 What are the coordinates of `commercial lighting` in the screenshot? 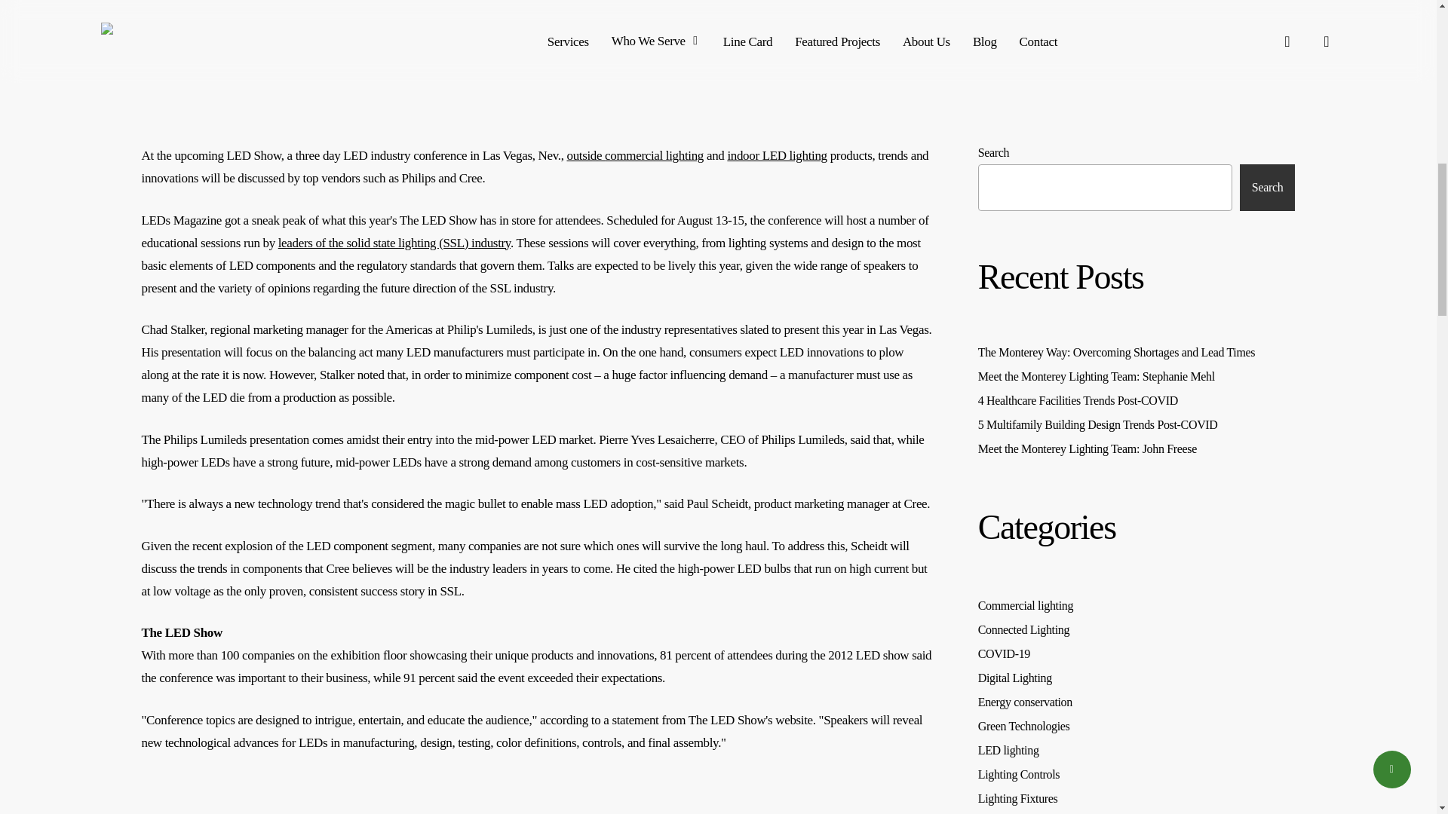 It's located at (655, 155).